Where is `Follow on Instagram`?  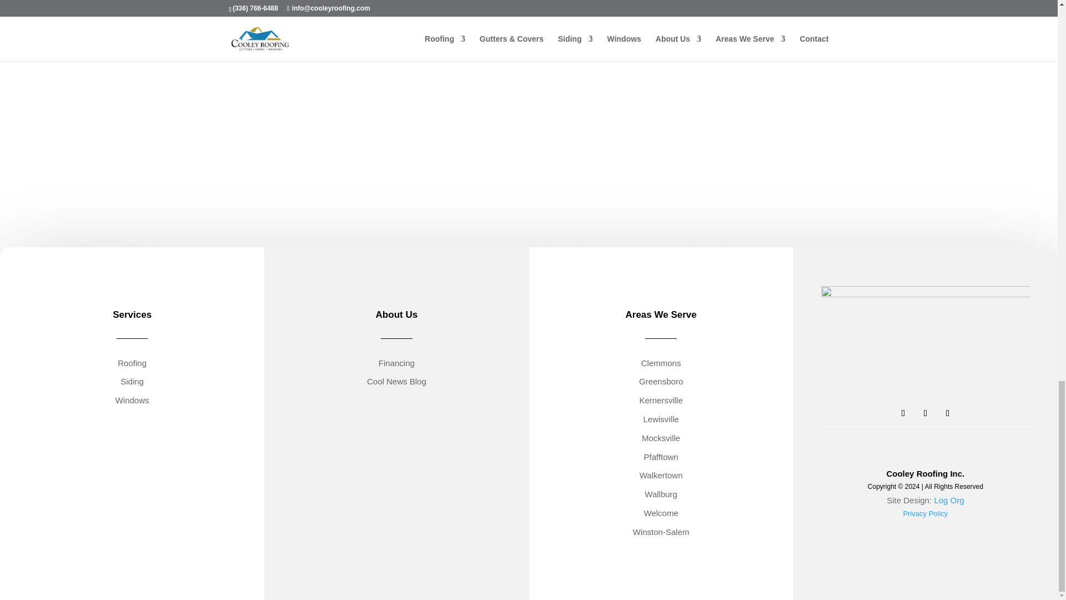
Follow on Instagram is located at coordinates (947, 413).